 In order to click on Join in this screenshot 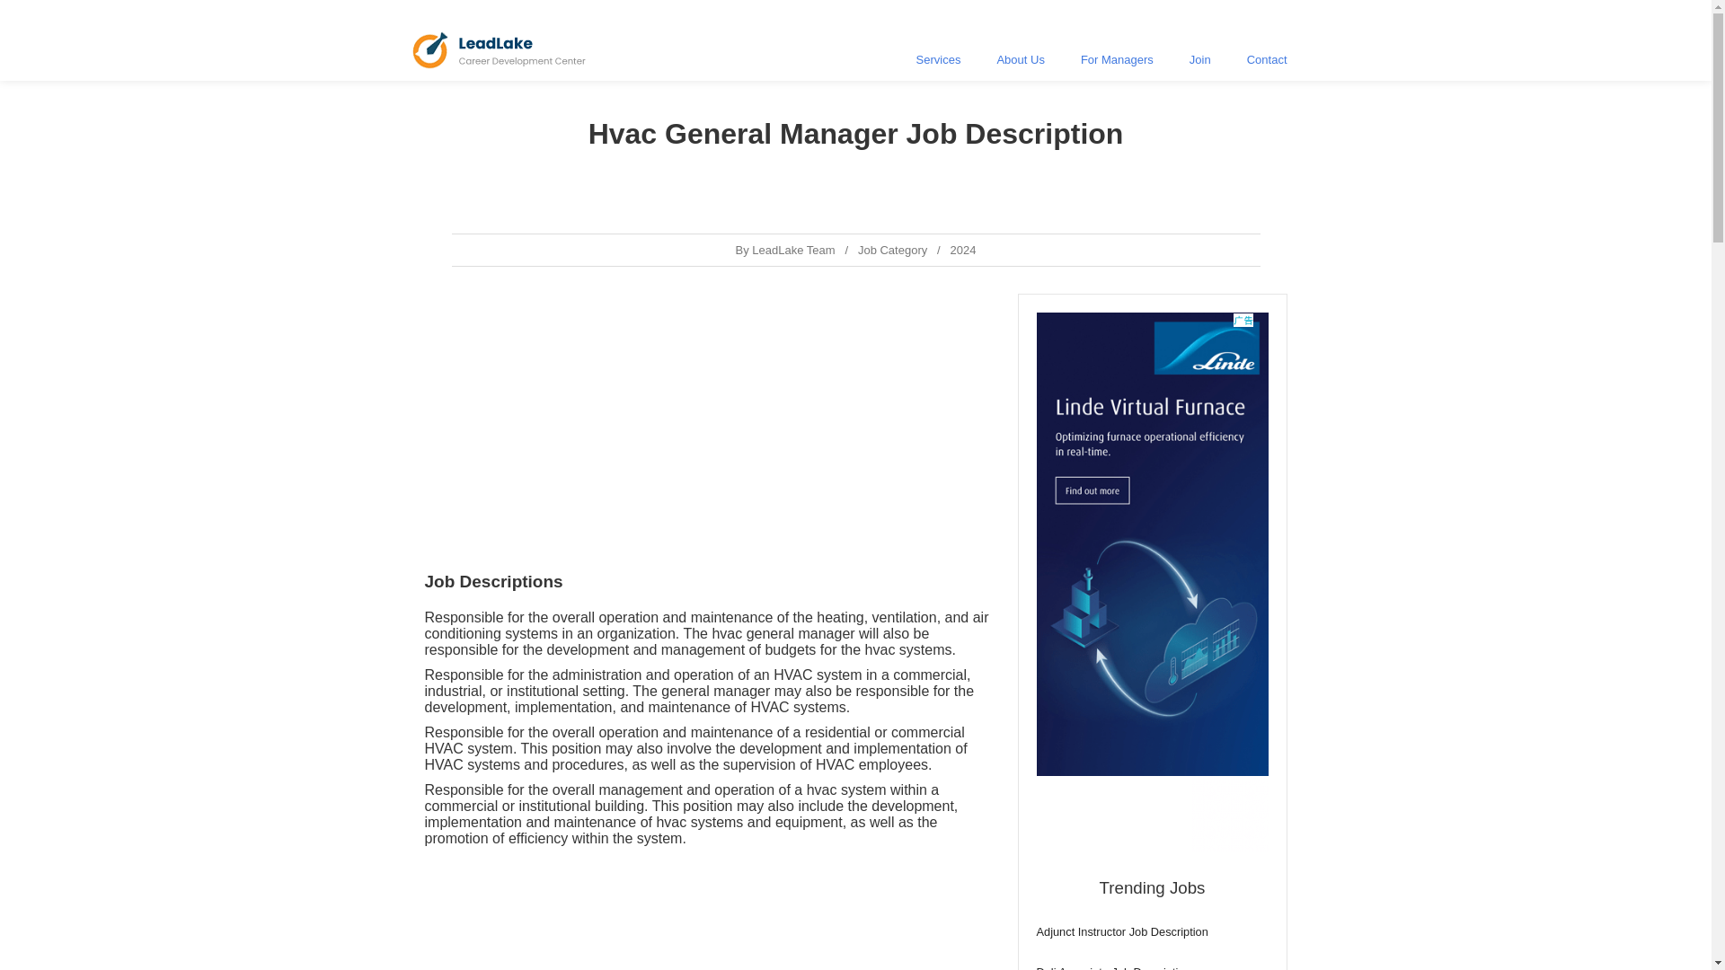, I will do `click(1199, 59)`.